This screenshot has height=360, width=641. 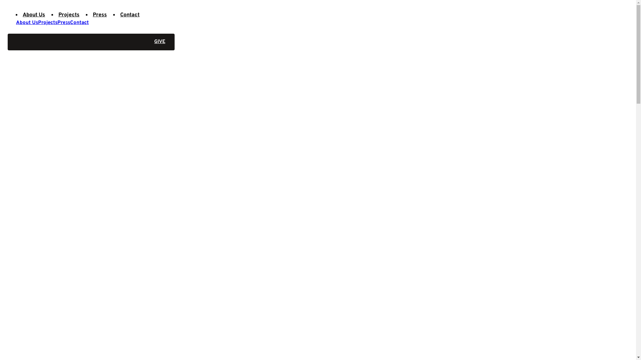 What do you see at coordinates (34, 15) in the screenshot?
I see `About Us` at bounding box center [34, 15].